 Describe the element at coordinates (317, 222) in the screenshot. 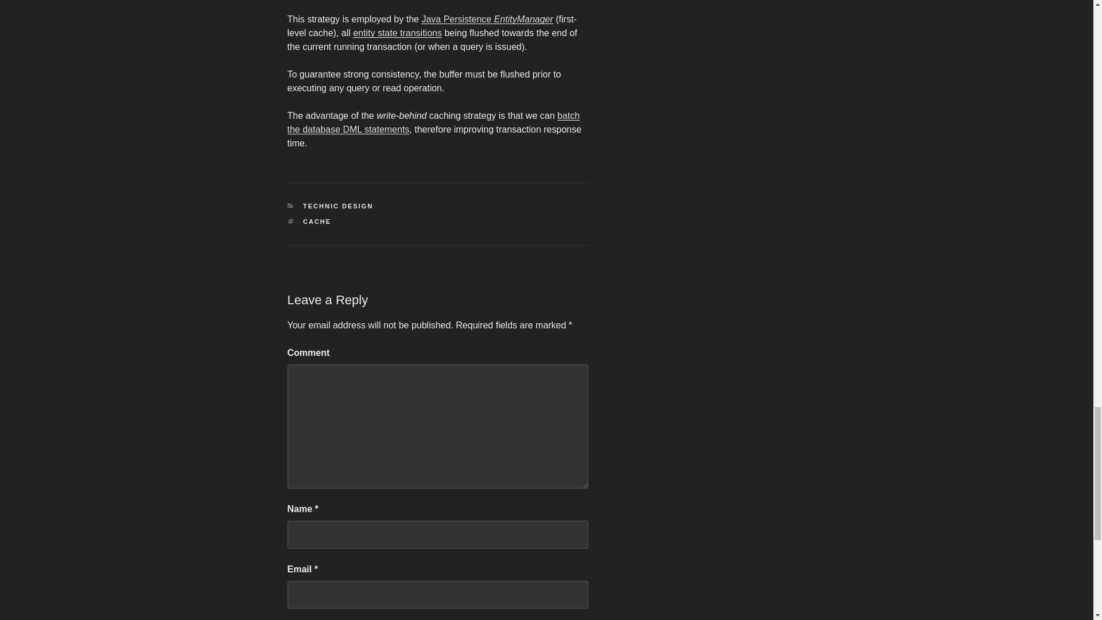

I see `CACHE` at that location.